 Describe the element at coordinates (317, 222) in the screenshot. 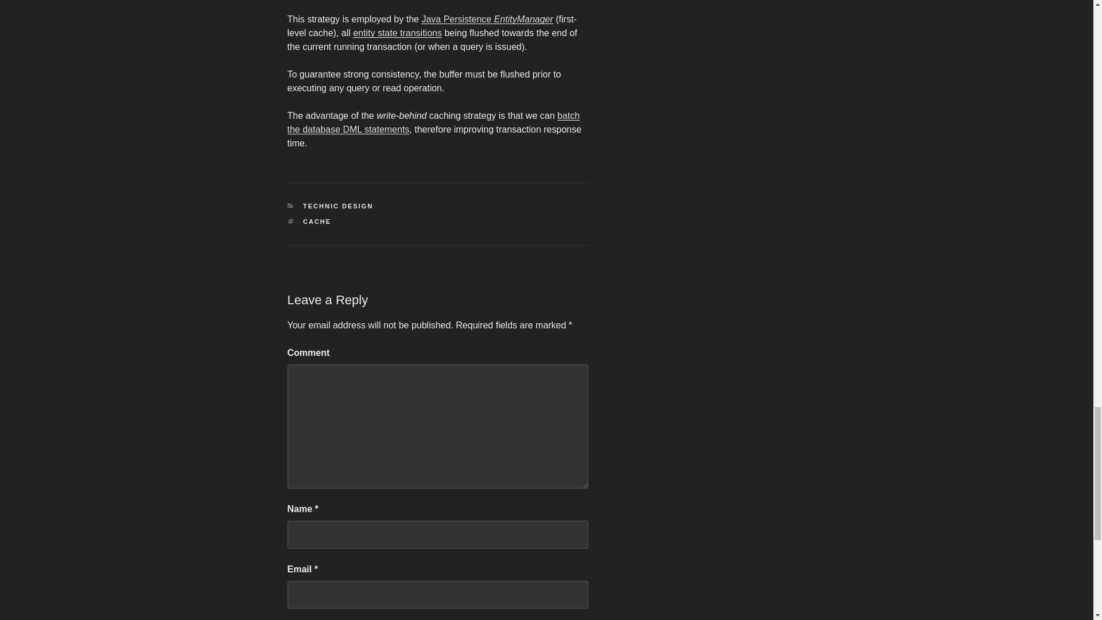

I see `CACHE` at that location.